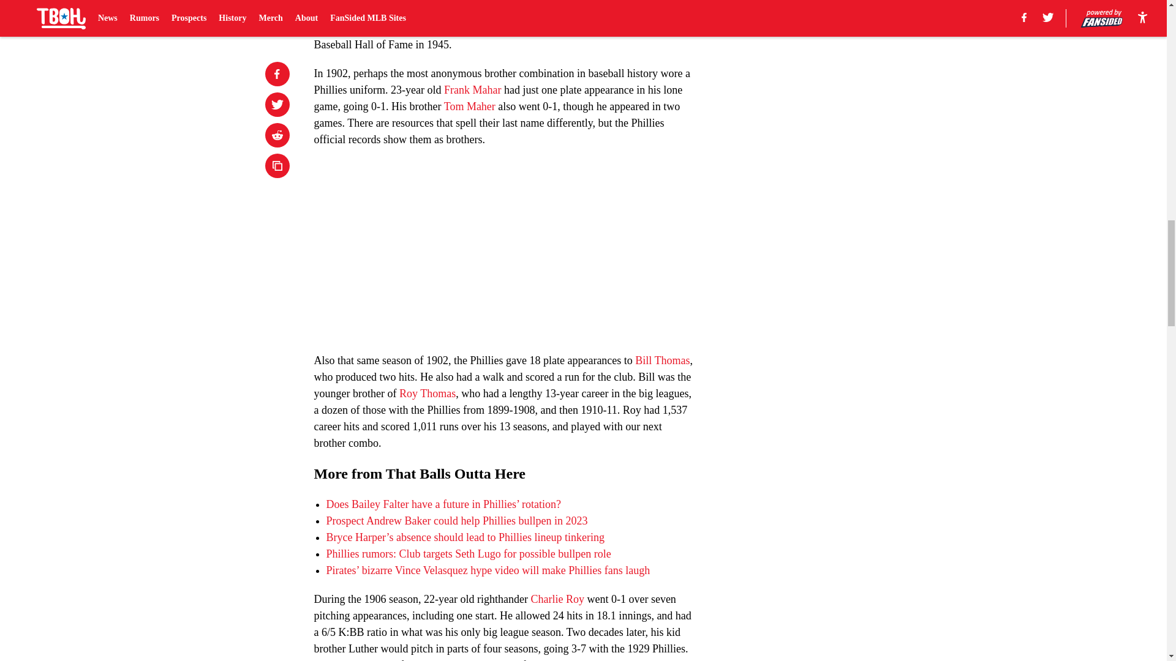 This screenshot has height=661, width=1176. Describe the element at coordinates (661, 360) in the screenshot. I see `Bill Thomas` at that location.